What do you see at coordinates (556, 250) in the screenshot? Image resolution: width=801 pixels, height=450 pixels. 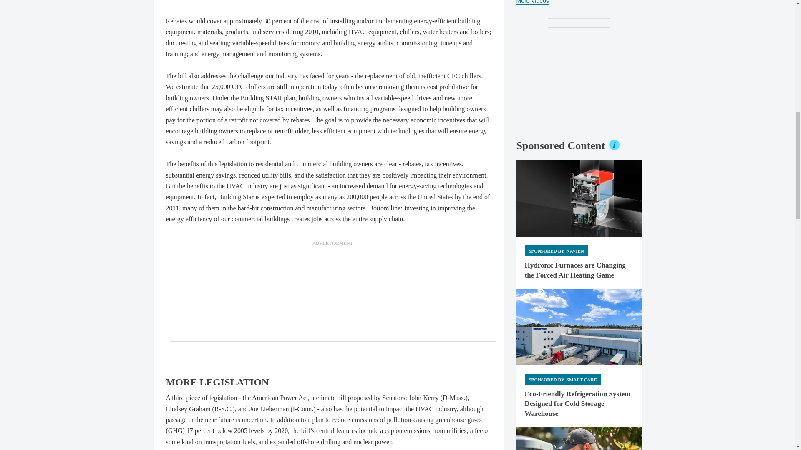 I see `Sponsored by Navien` at bounding box center [556, 250].